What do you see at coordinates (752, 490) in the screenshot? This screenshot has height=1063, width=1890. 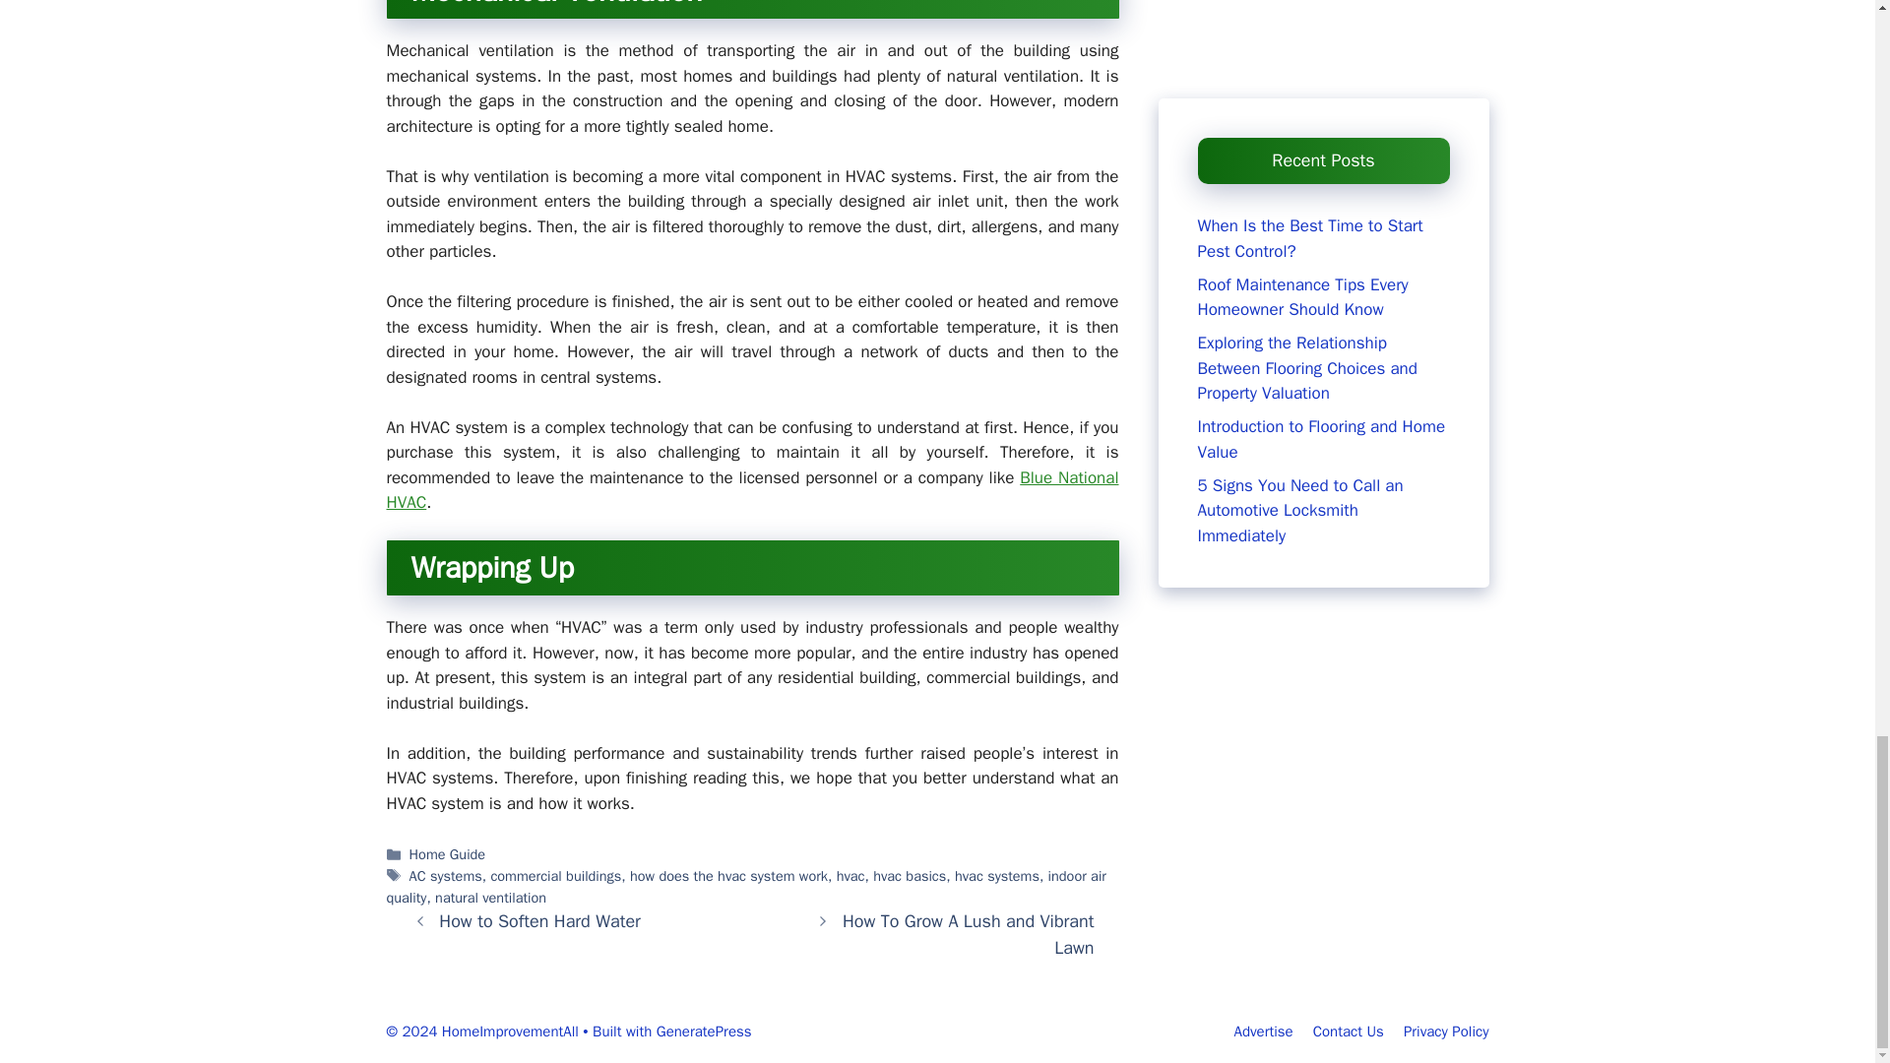 I see `Blue National HVAC` at bounding box center [752, 490].